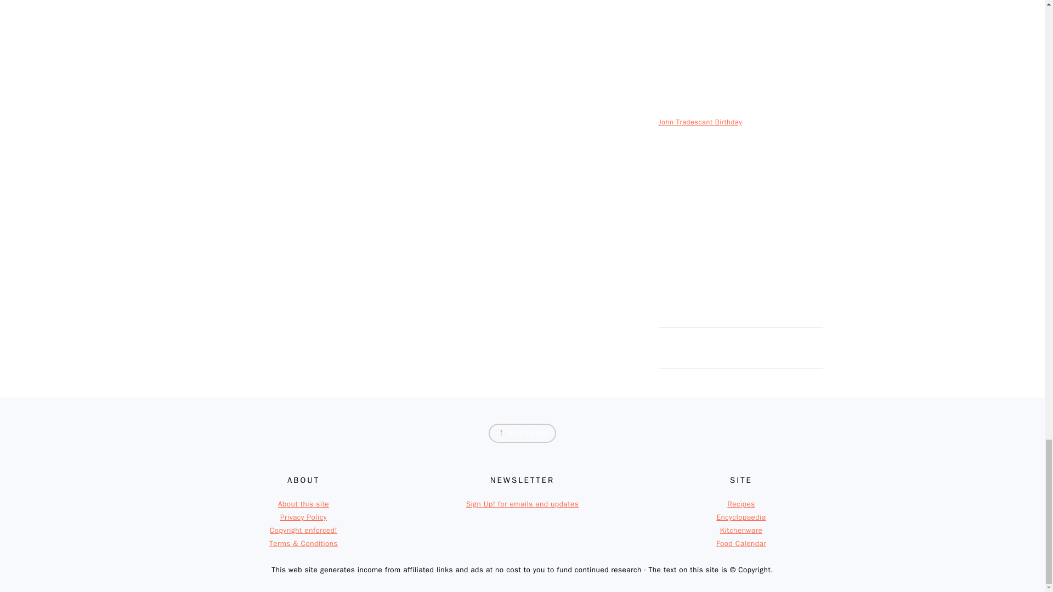 Image resolution: width=1053 pixels, height=592 pixels. I want to click on About this site, so click(303, 504).